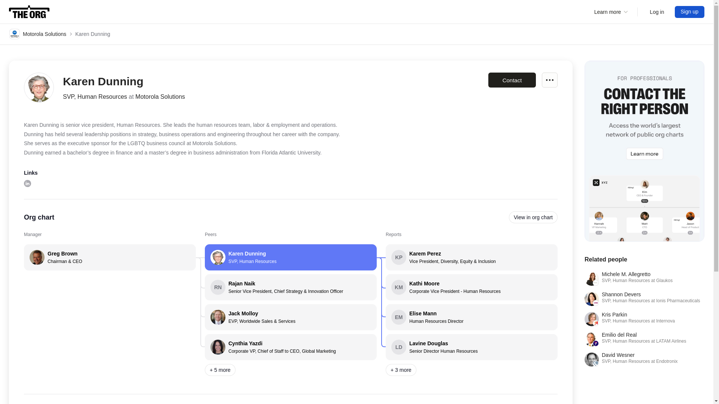 The image size is (719, 404). What do you see at coordinates (533, 217) in the screenshot?
I see `Contact` at bounding box center [533, 217].